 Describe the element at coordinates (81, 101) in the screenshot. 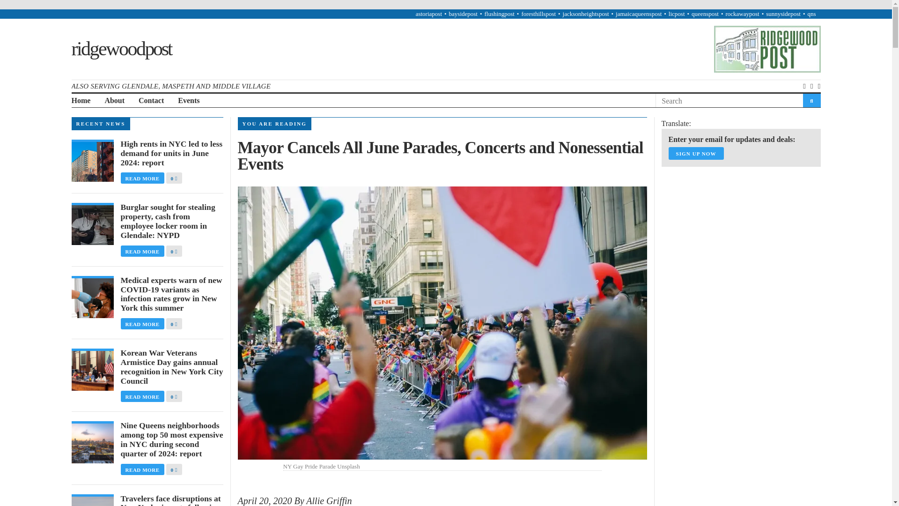

I see `Home` at that location.